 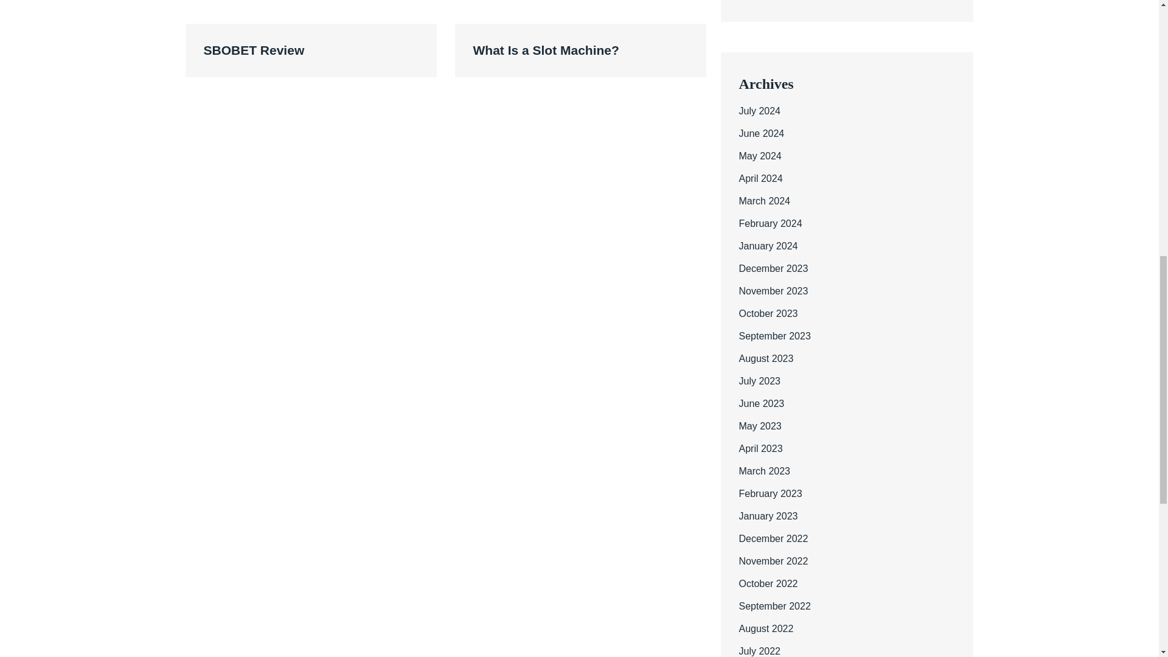 What do you see at coordinates (759, 111) in the screenshot?
I see `July 2024` at bounding box center [759, 111].